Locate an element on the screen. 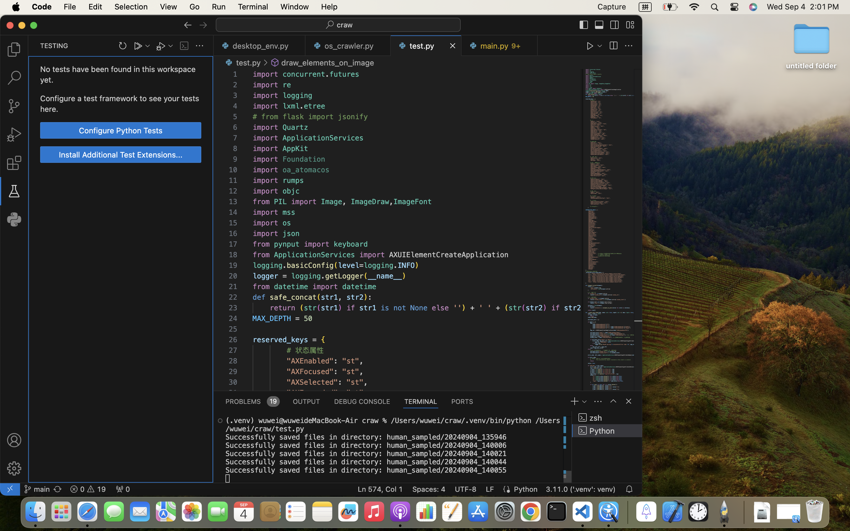 This screenshot has width=850, height=531.  is located at coordinates (599, 25).